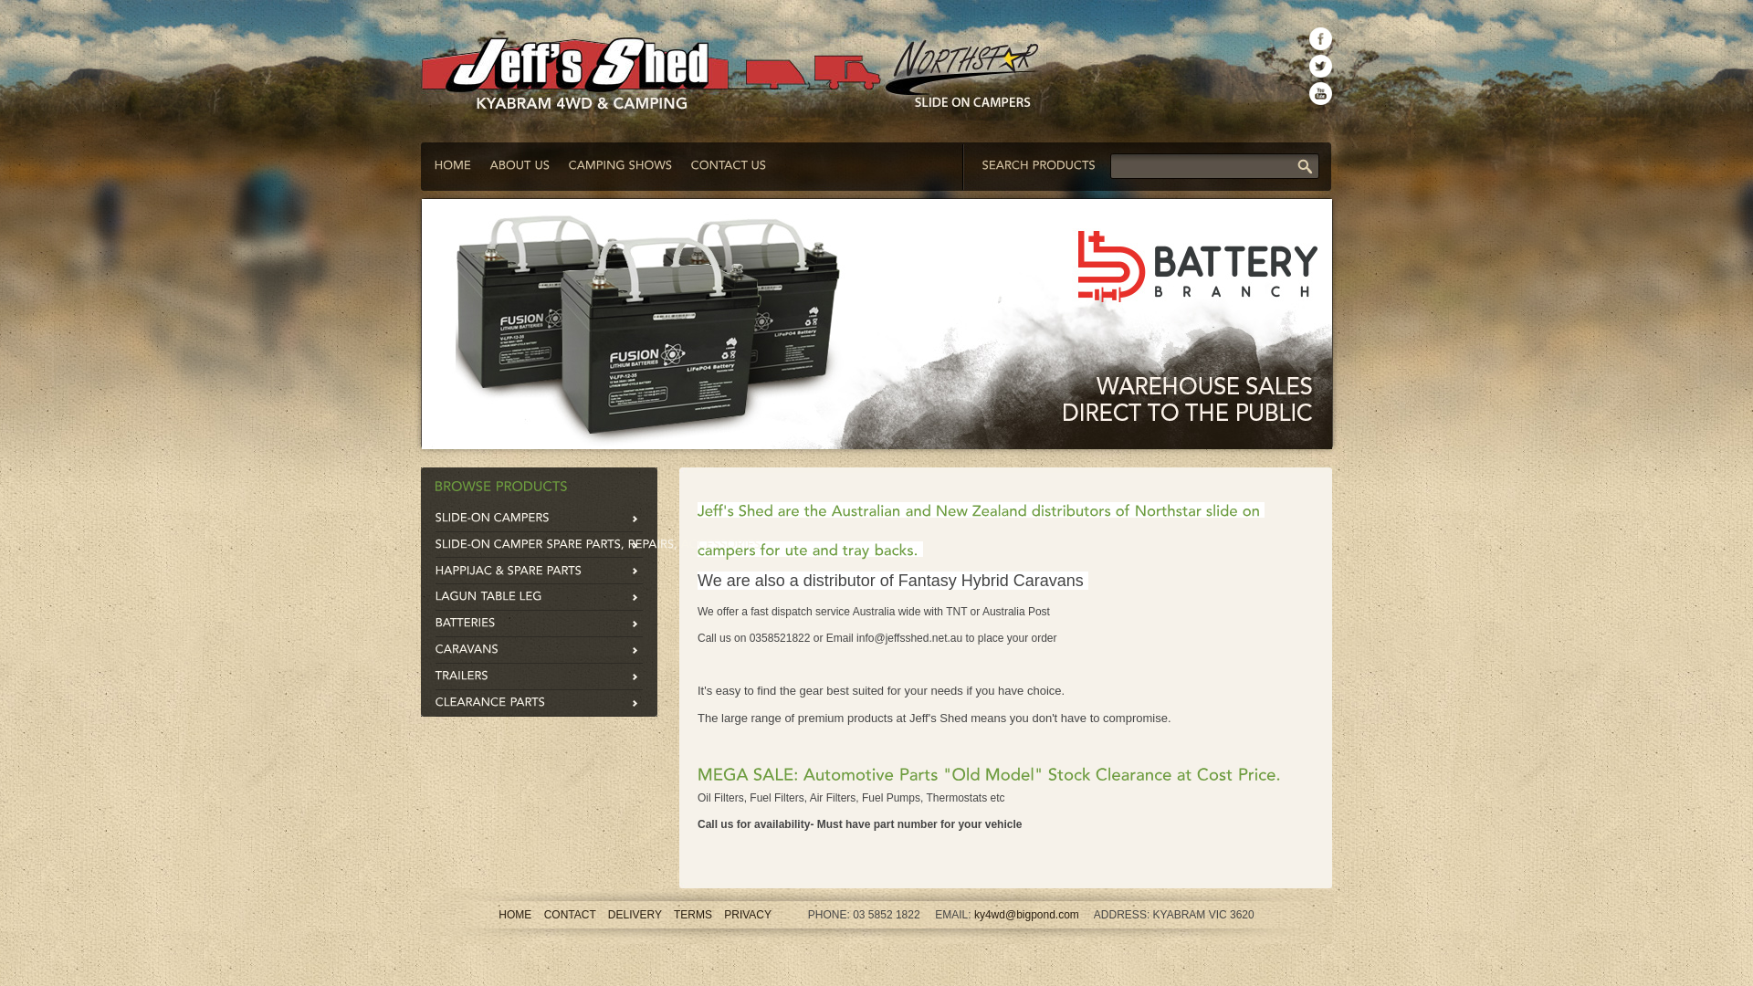  Describe the element at coordinates (1320, 66) in the screenshot. I see `Follow us in Twitter` at that location.